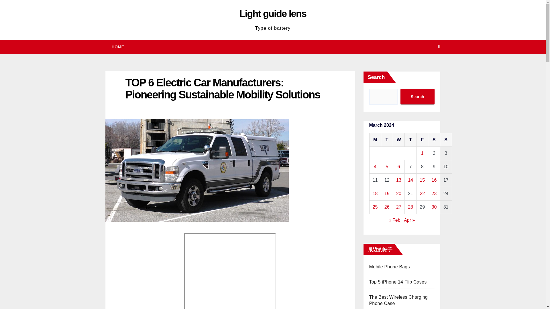 Image resolution: width=550 pixels, height=309 pixels. Describe the element at coordinates (434, 180) in the screenshot. I see `16` at that location.